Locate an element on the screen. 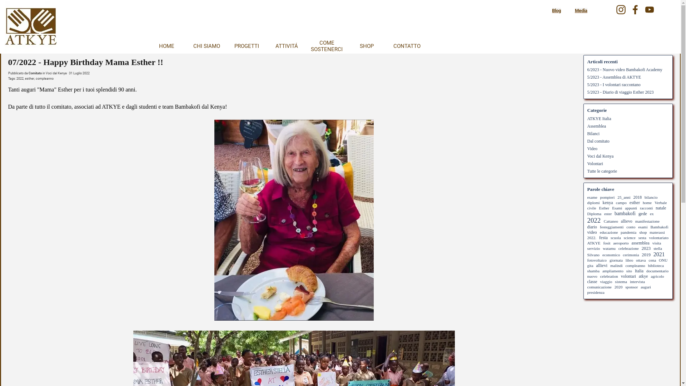  giornata is located at coordinates (616, 260).